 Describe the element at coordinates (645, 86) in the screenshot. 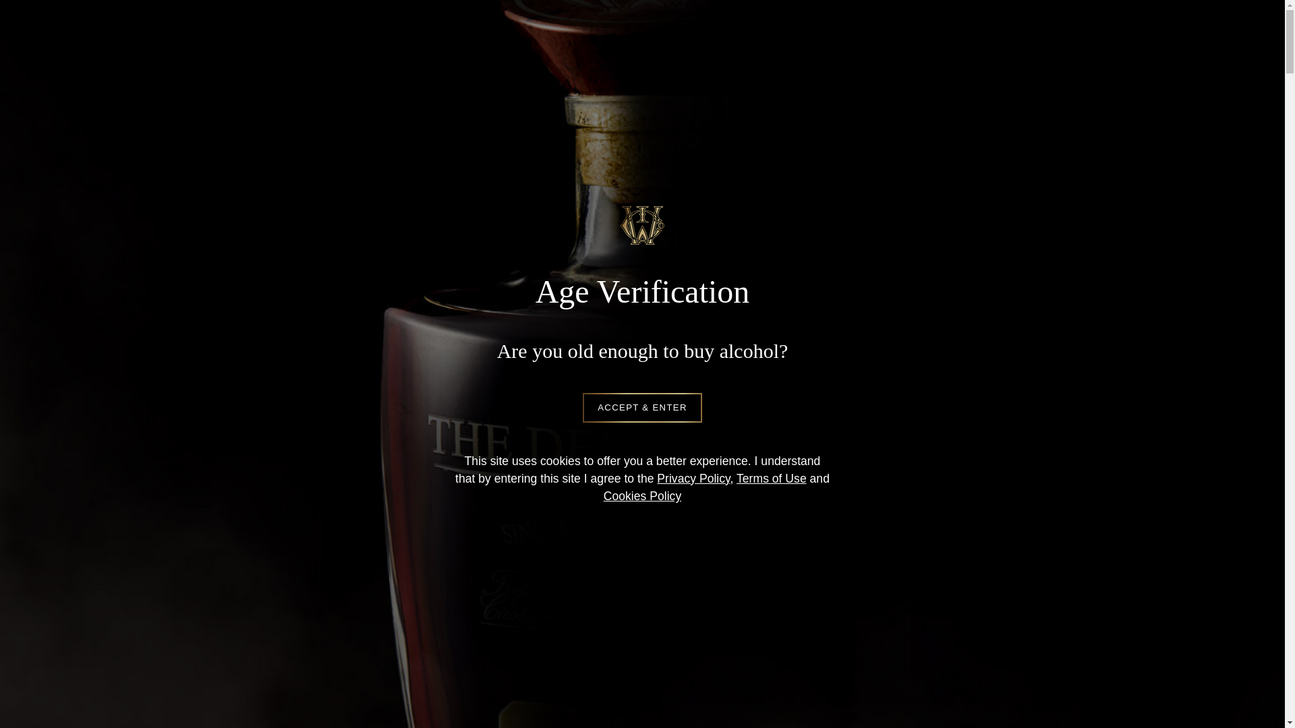

I see `OUR PARTNERS` at that location.